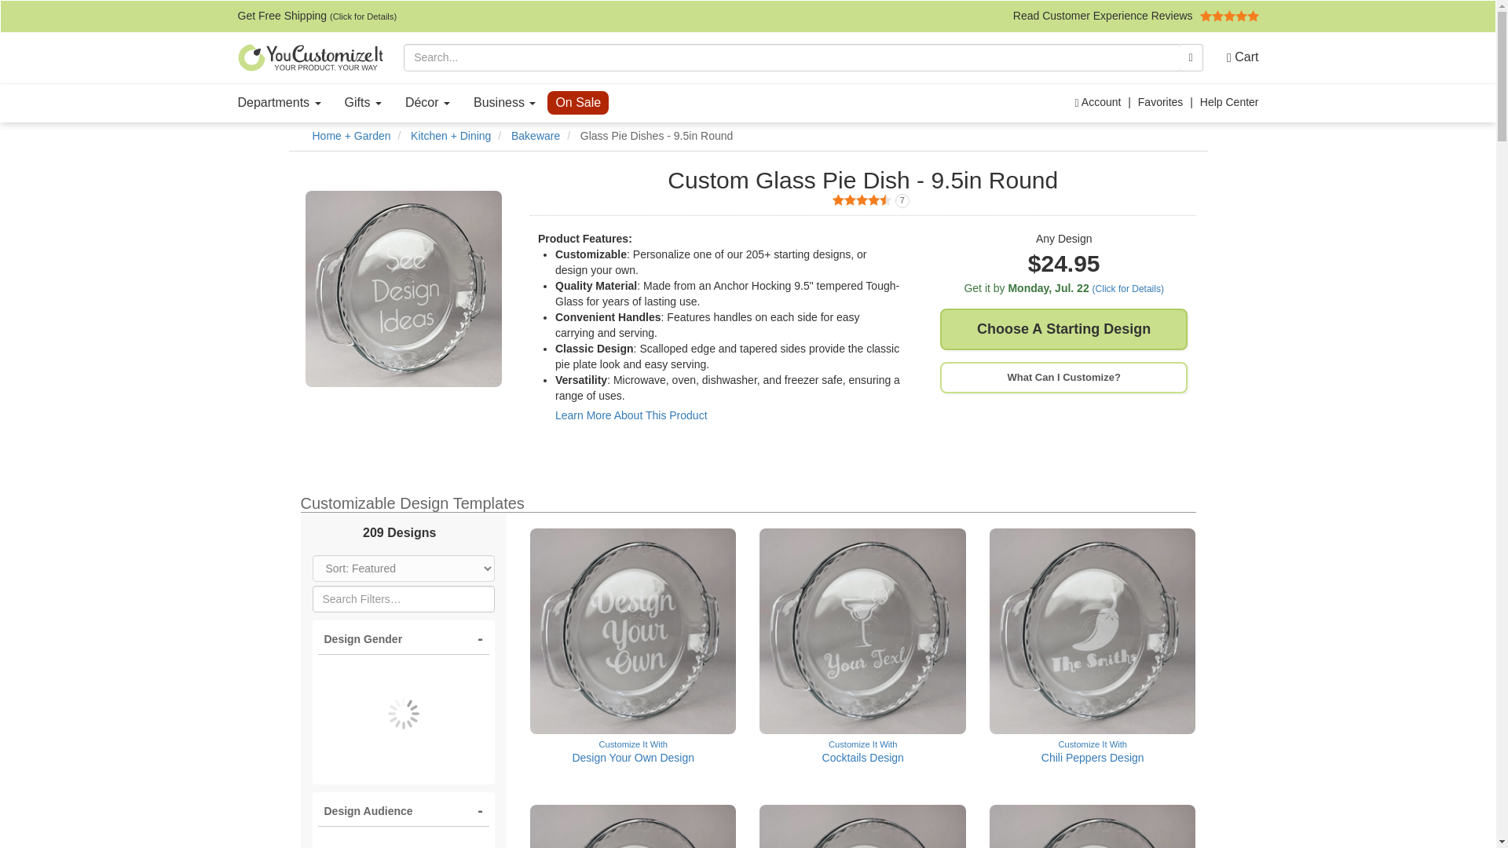 The width and height of the screenshot is (1508, 848). I want to click on Learn More About This Product, so click(631, 415).